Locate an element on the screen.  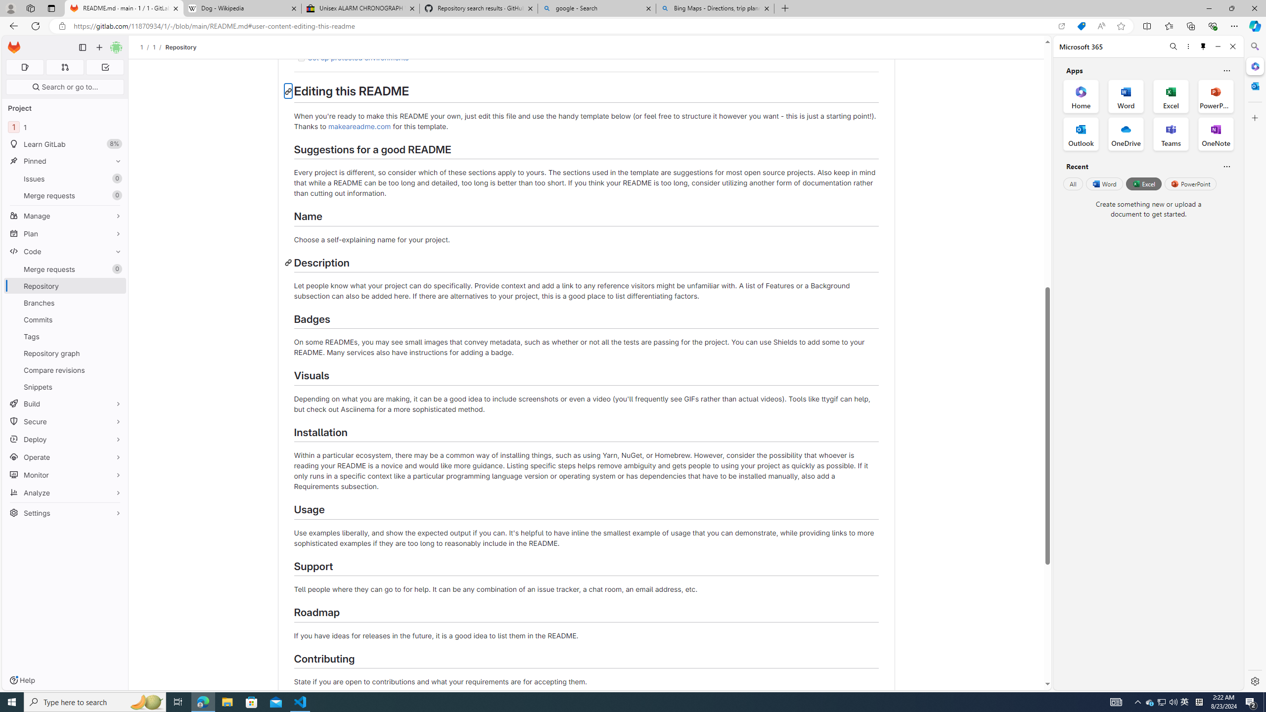
Excel is located at coordinates (1143, 183).